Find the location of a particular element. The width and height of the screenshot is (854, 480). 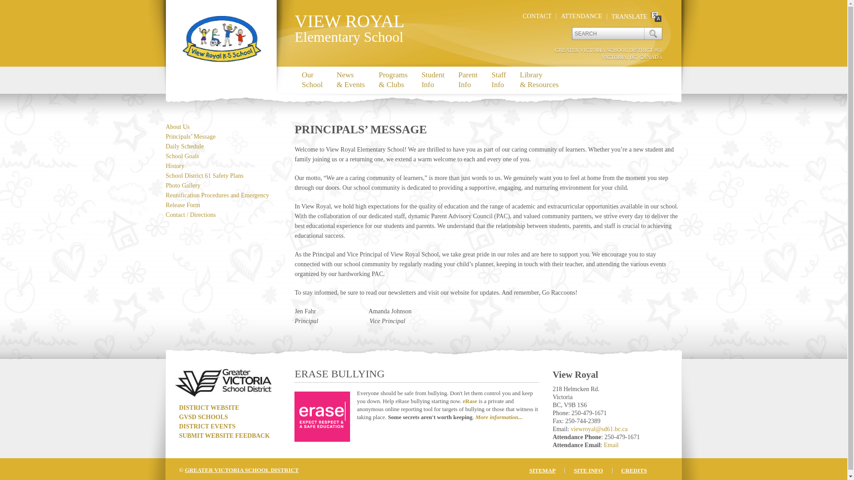

SITEMAP is located at coordinates (543, 470).